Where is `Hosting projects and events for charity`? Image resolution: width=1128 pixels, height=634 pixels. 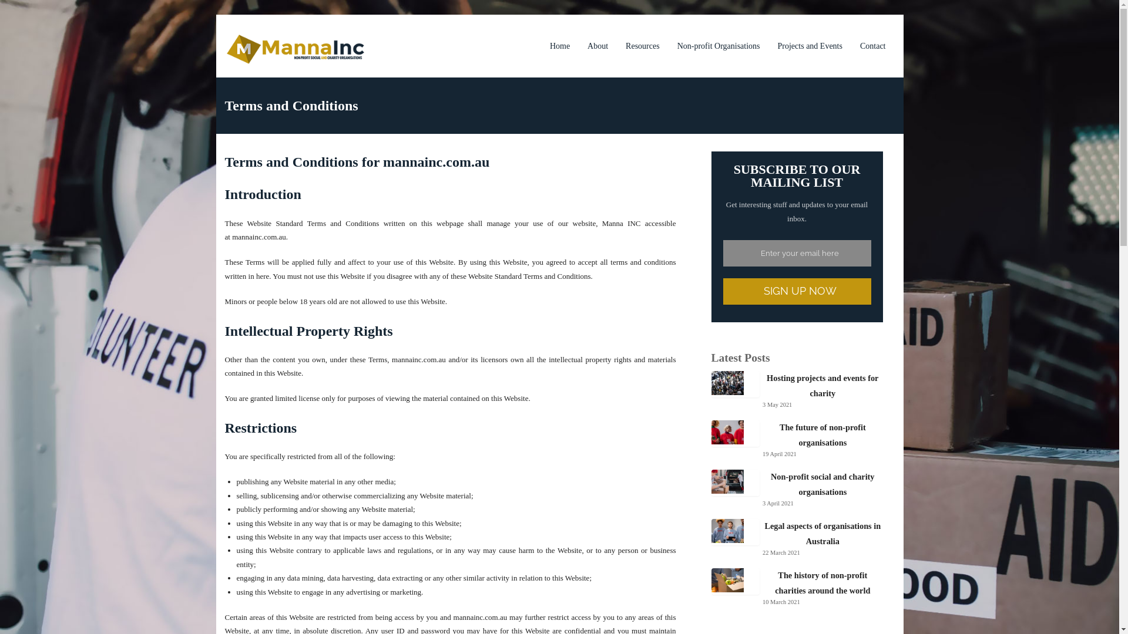 Hosting projects and events for charity is located at coordinates (822, 386).